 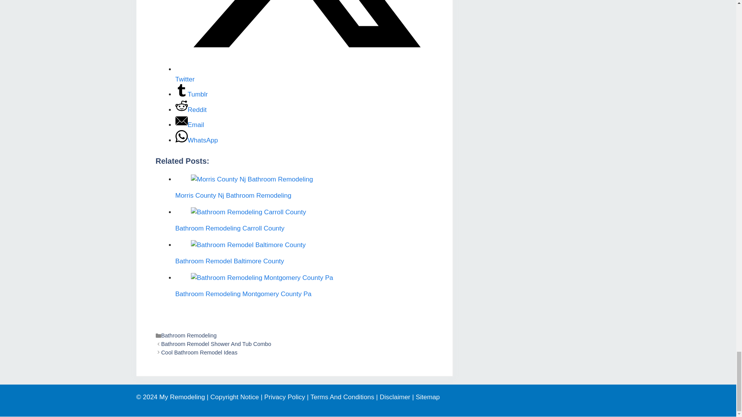 I want to click on Share on Email, so click(x=190, y=125).